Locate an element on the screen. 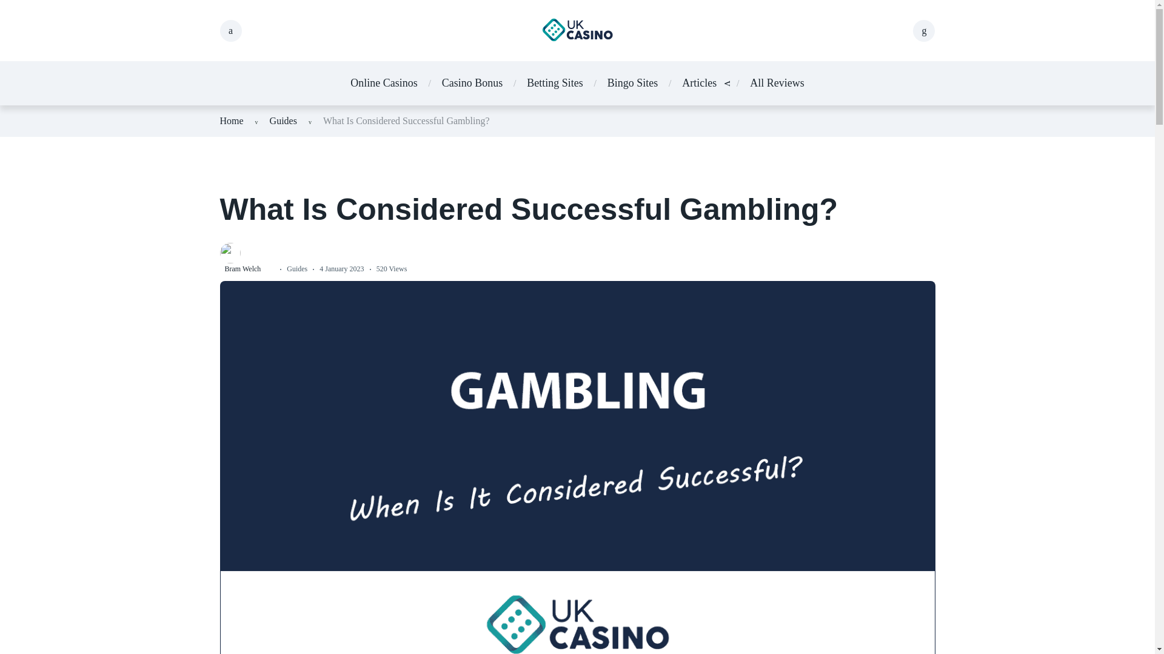 The height and width of the screenshot is (654, 1164). Guides is located at coordinates (283, 121).